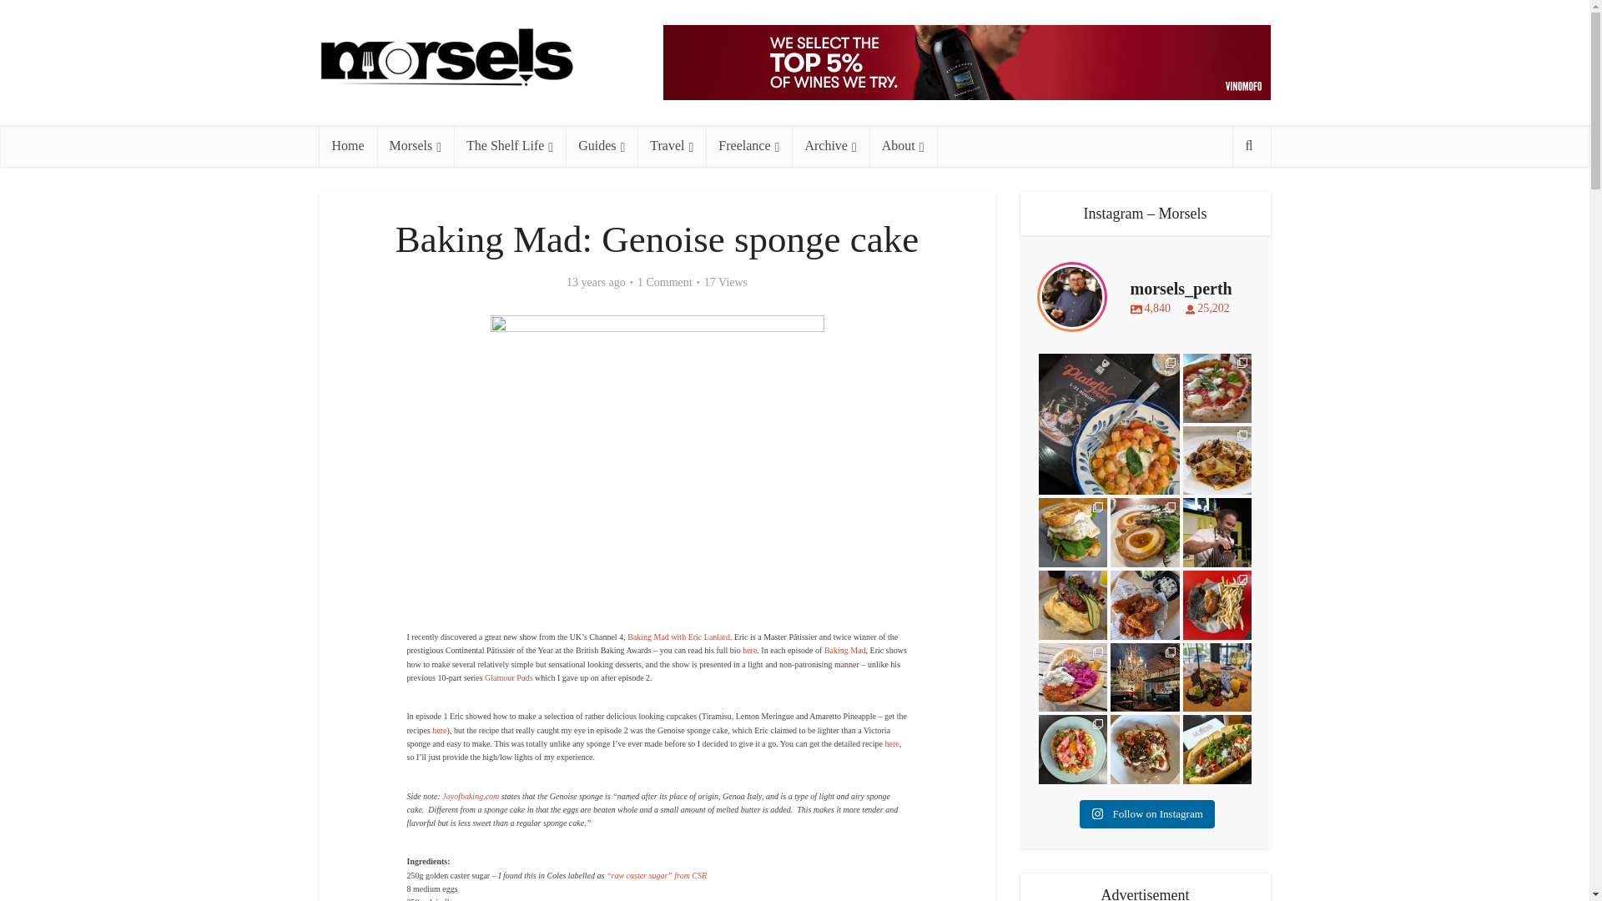 The image size is (1602, 901). I want to click on Guides, so click(601, 145).